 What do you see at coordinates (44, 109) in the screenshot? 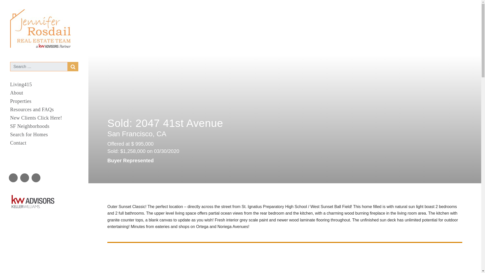
I see `Resources and FAQs` at bounding box center [44, 109].